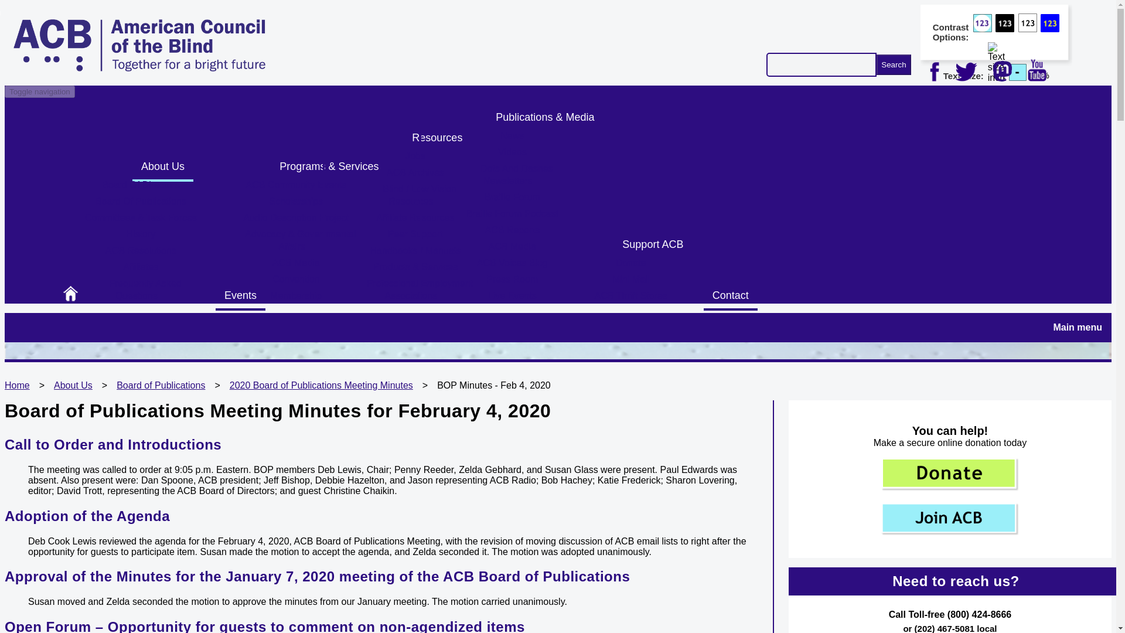  What do you see at coordinates (512, 200) in the screenshot?
I see `Braille Forum` at bounding box center [512, 200].